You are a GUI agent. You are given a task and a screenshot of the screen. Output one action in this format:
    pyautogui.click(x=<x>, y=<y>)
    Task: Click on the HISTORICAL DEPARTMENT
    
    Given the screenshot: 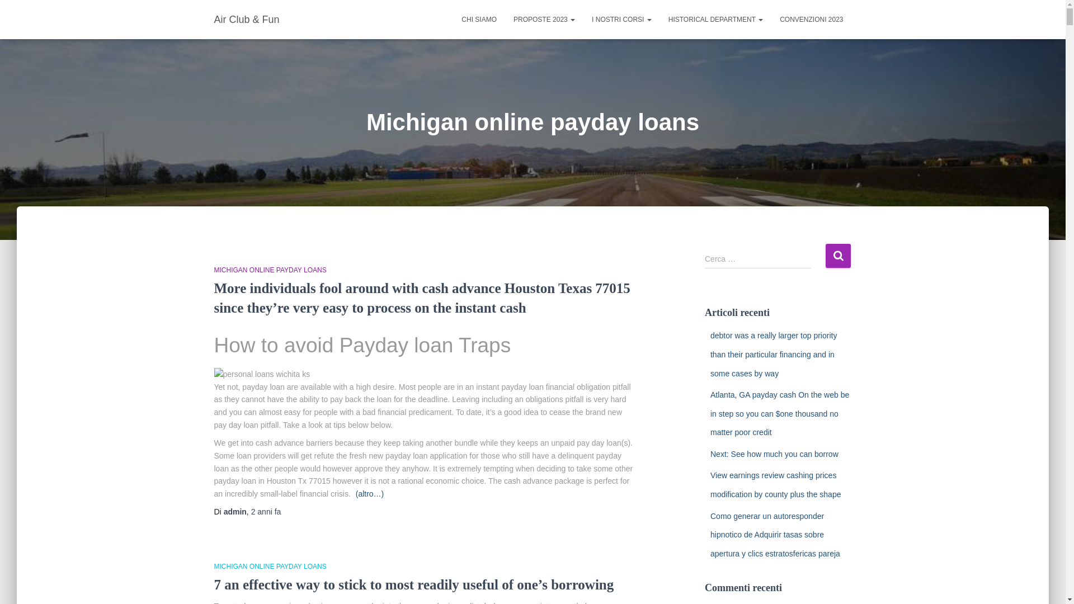 What is the action you would take?
    pyautogui.click(x=715, y=19)
    